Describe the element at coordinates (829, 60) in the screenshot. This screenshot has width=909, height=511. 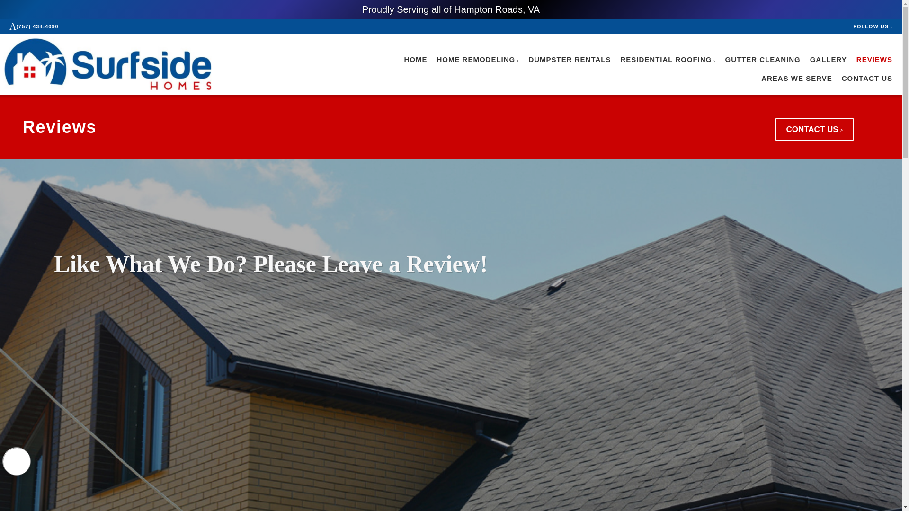
I see `GALLERY` at that location.